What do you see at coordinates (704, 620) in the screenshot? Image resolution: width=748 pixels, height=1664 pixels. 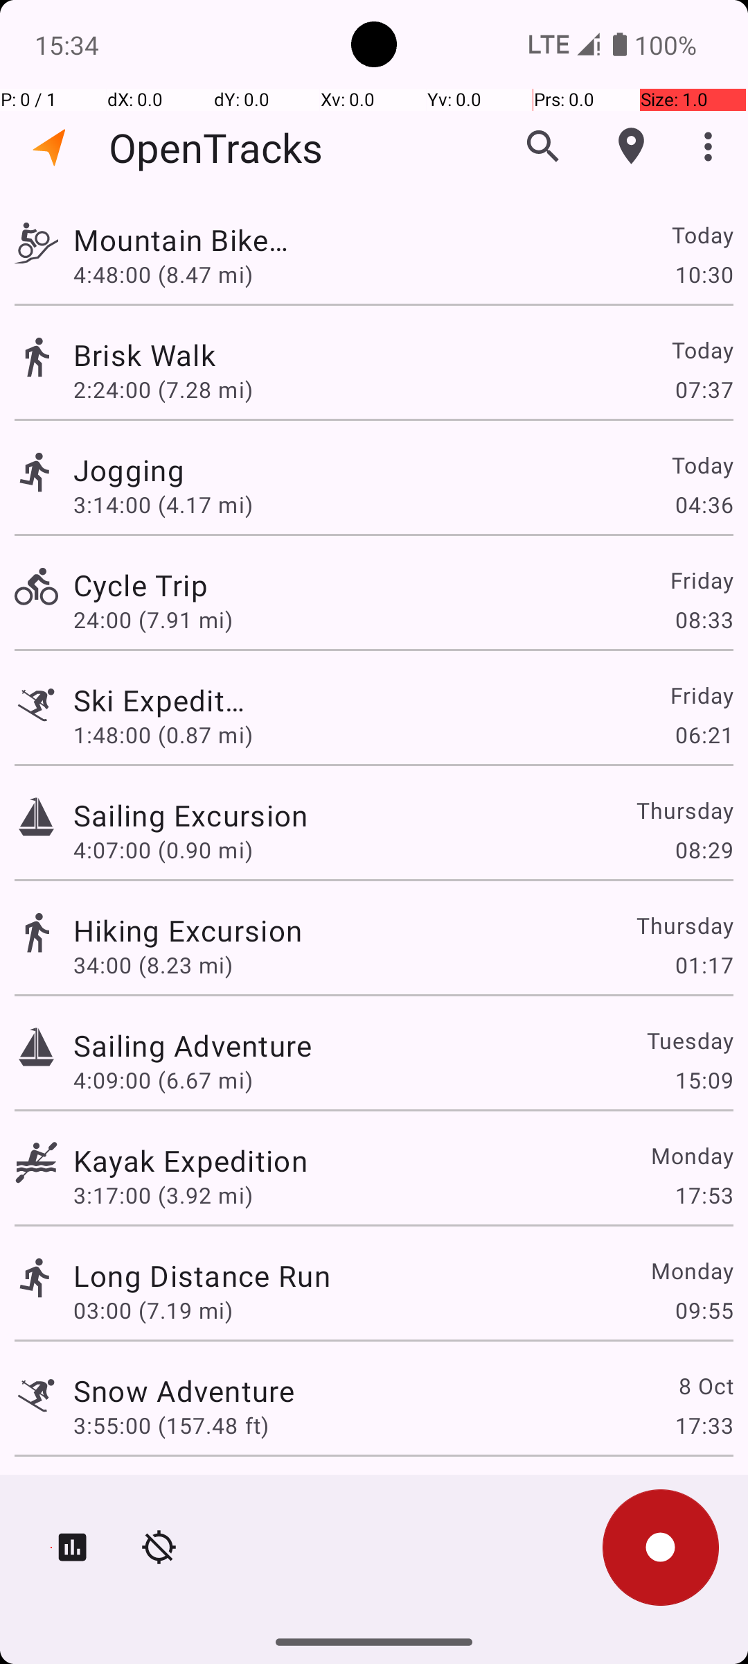 I see `08:33` at bounding box center [704, 620].